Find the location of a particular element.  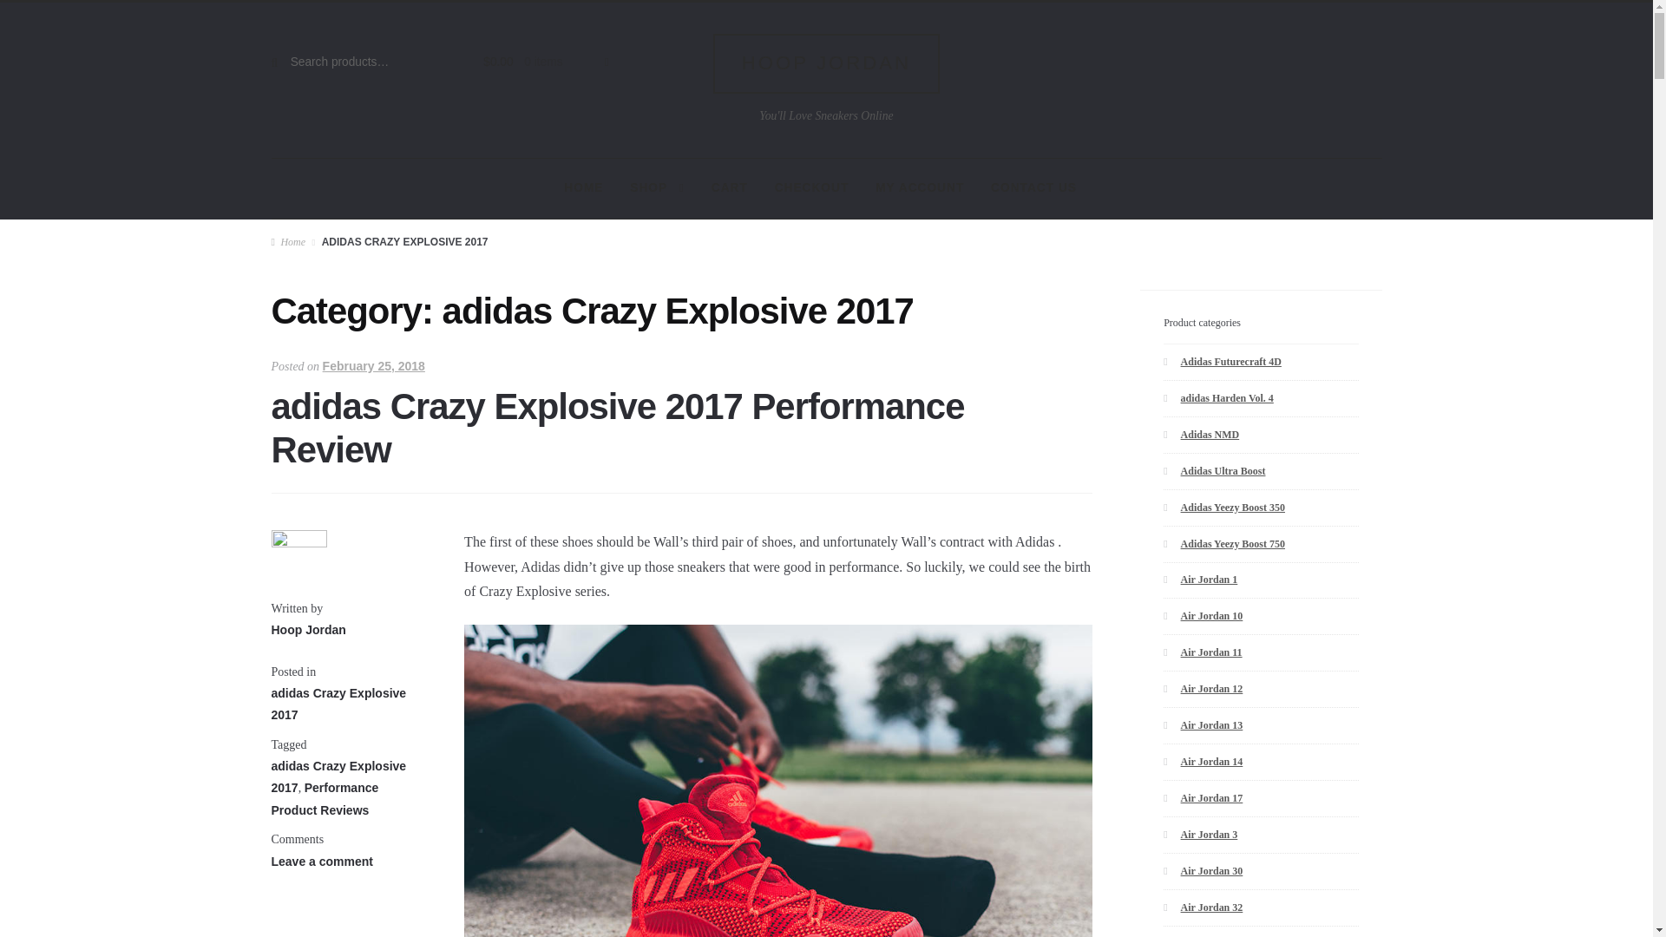

CONTACT US is located at coordinates (1033, 188).